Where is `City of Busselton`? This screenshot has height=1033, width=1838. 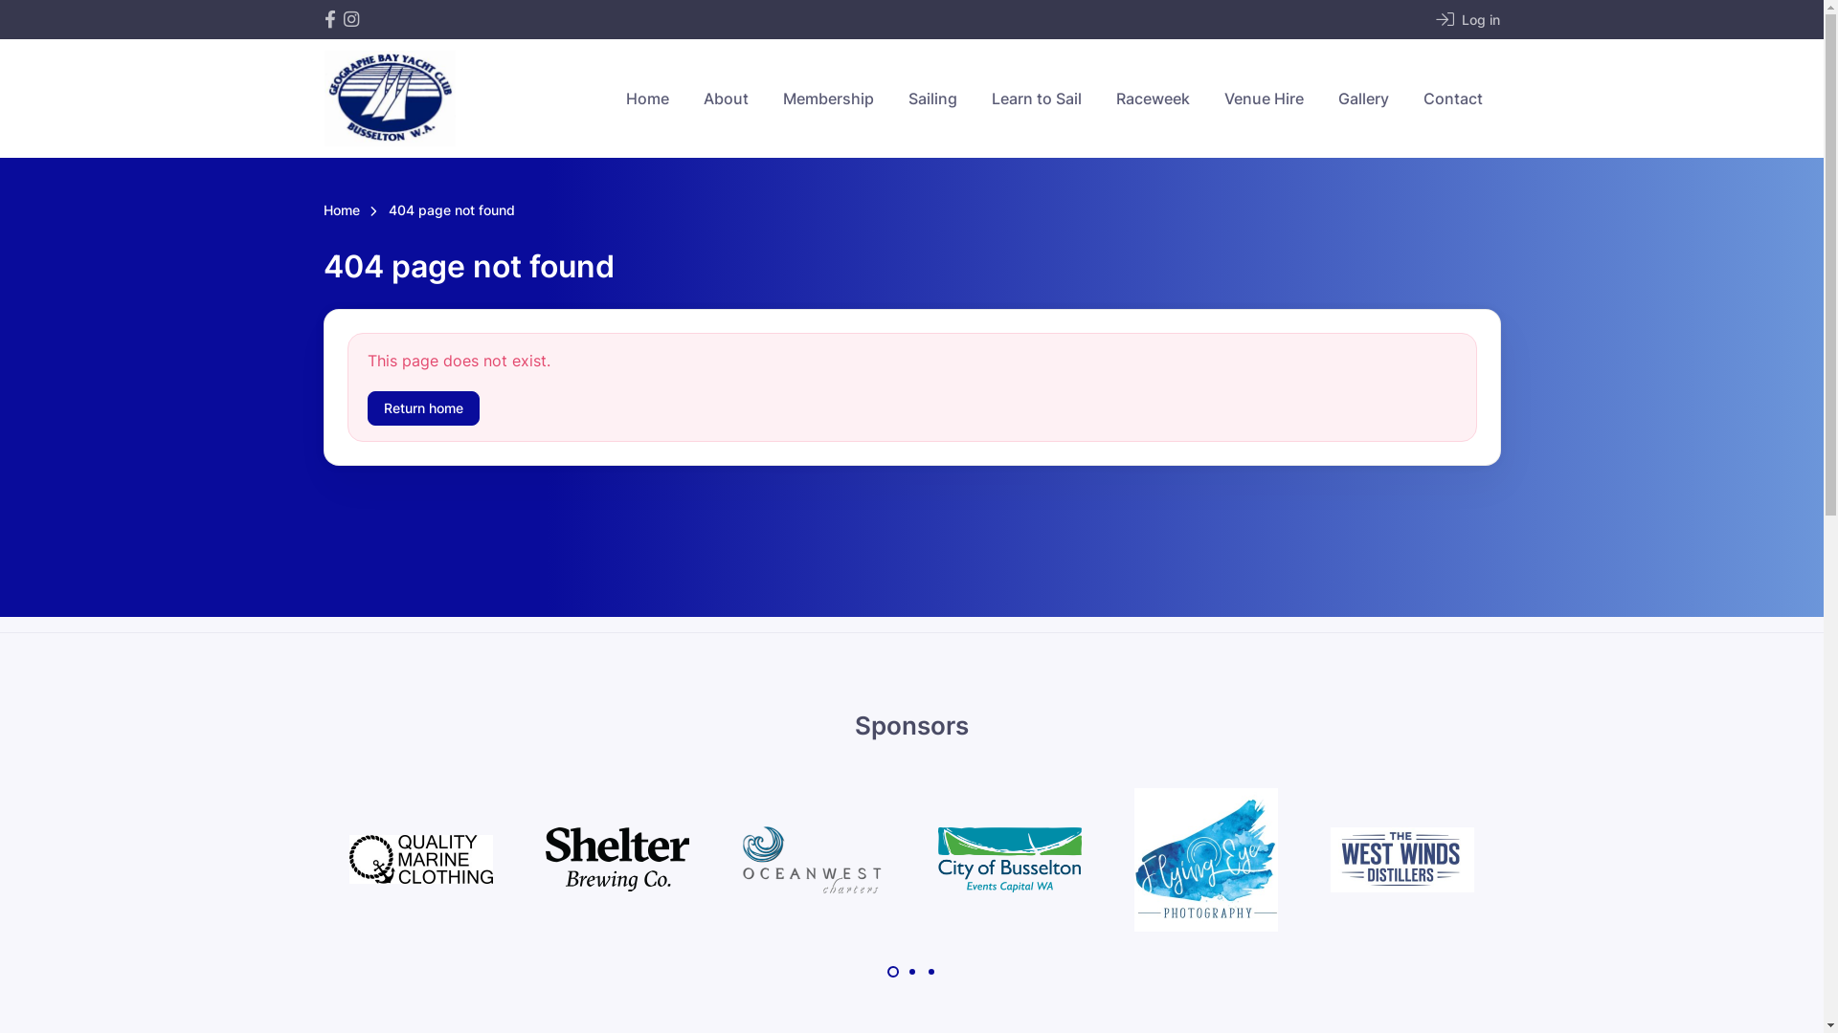 City of Busselton is located at coordinates (1009, 860).